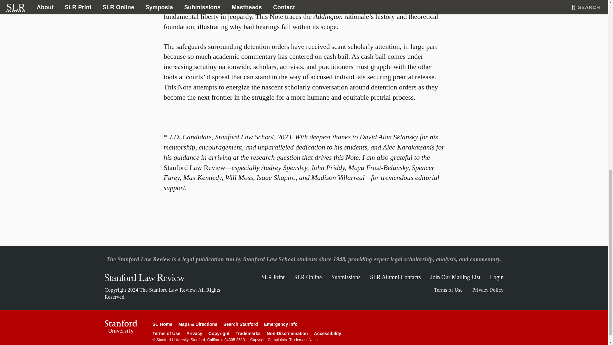 The image size is (613, 345). What do you see at coordinates (346, 277) in the screenshot?
I see `Submissions` at bounding box center [346, 277].